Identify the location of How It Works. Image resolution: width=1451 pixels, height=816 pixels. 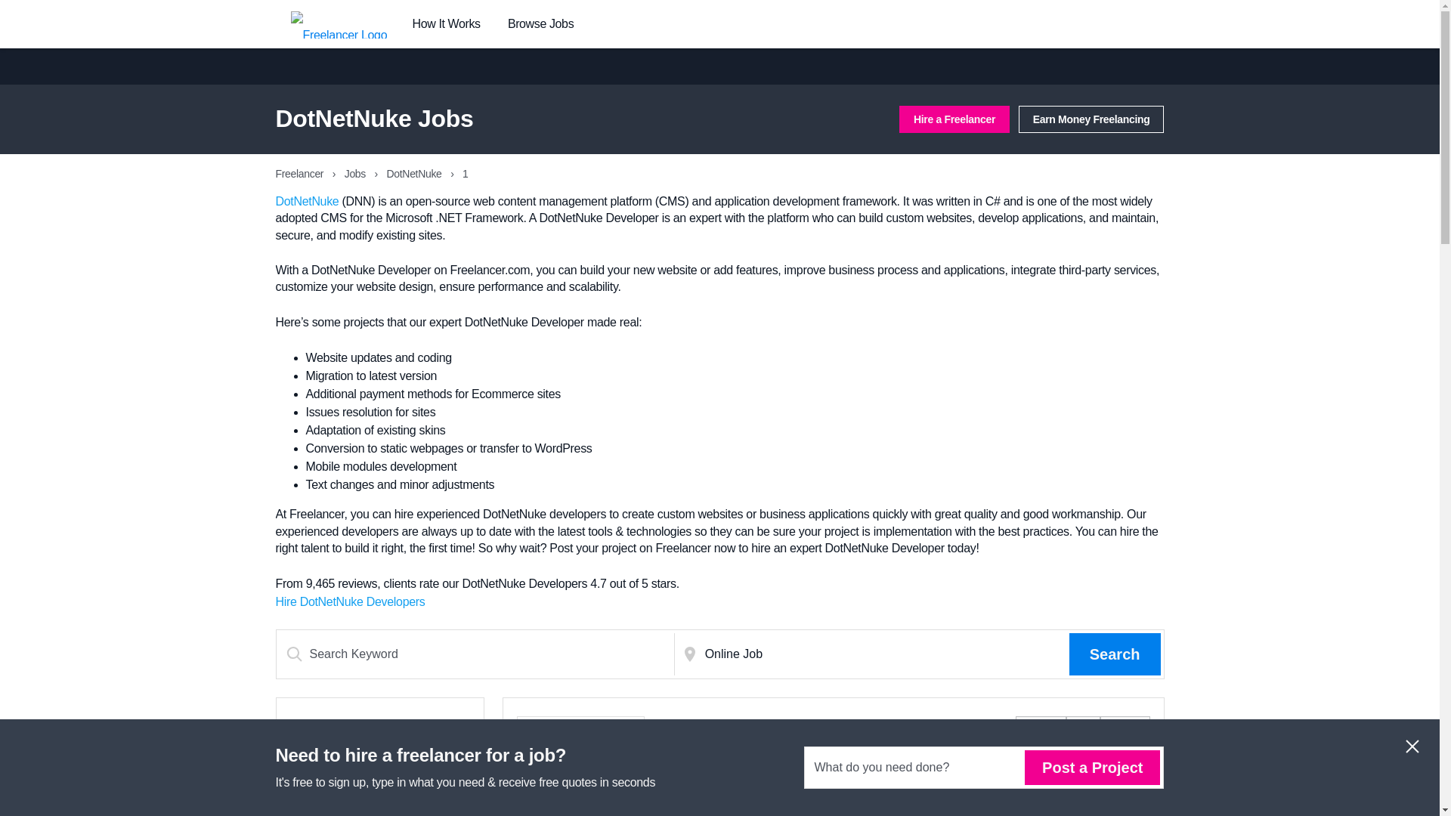
(446, 24).